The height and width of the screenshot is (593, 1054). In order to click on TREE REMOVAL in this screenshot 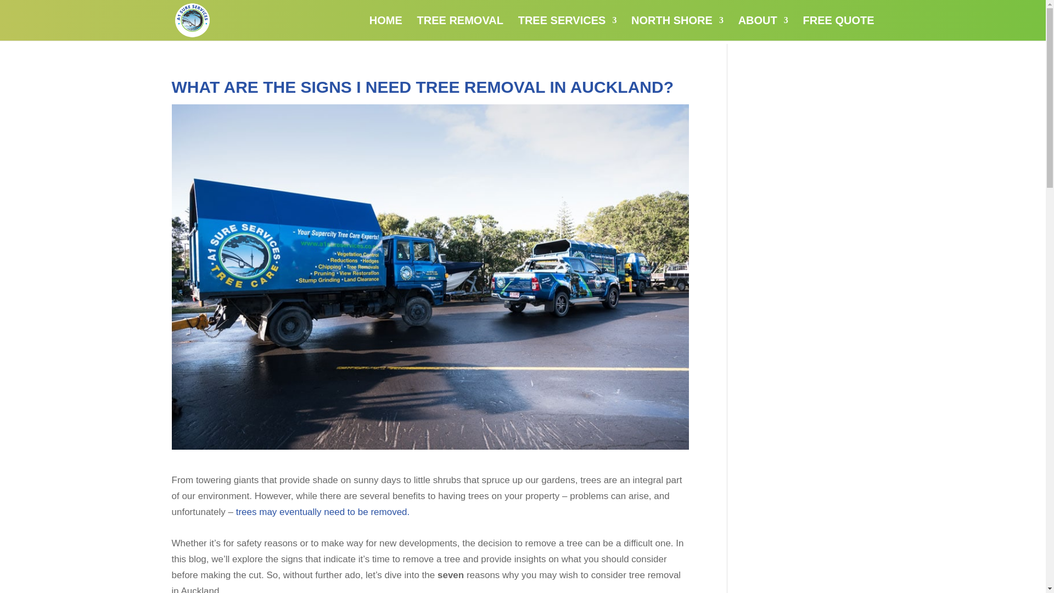, I will do `click(460, 29)`.